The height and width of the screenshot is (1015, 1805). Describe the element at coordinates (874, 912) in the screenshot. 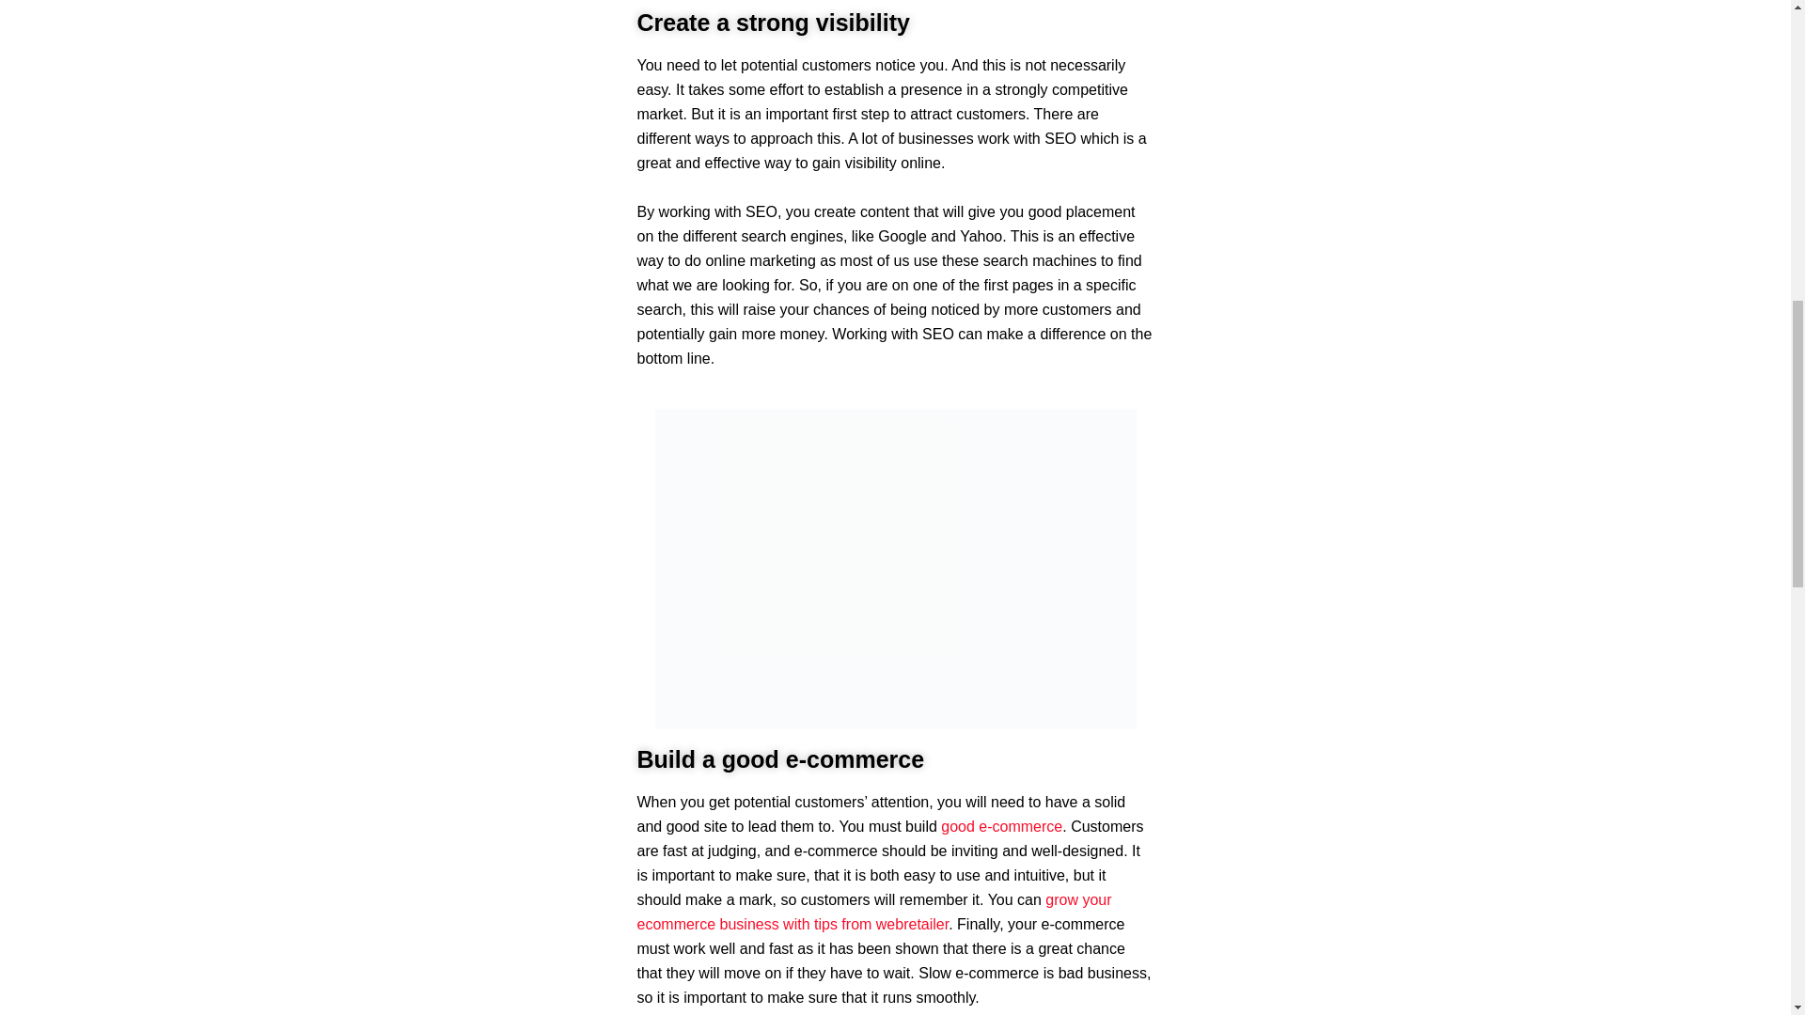

I see `grow your ecommerce business with tips from webretailer` at that location.